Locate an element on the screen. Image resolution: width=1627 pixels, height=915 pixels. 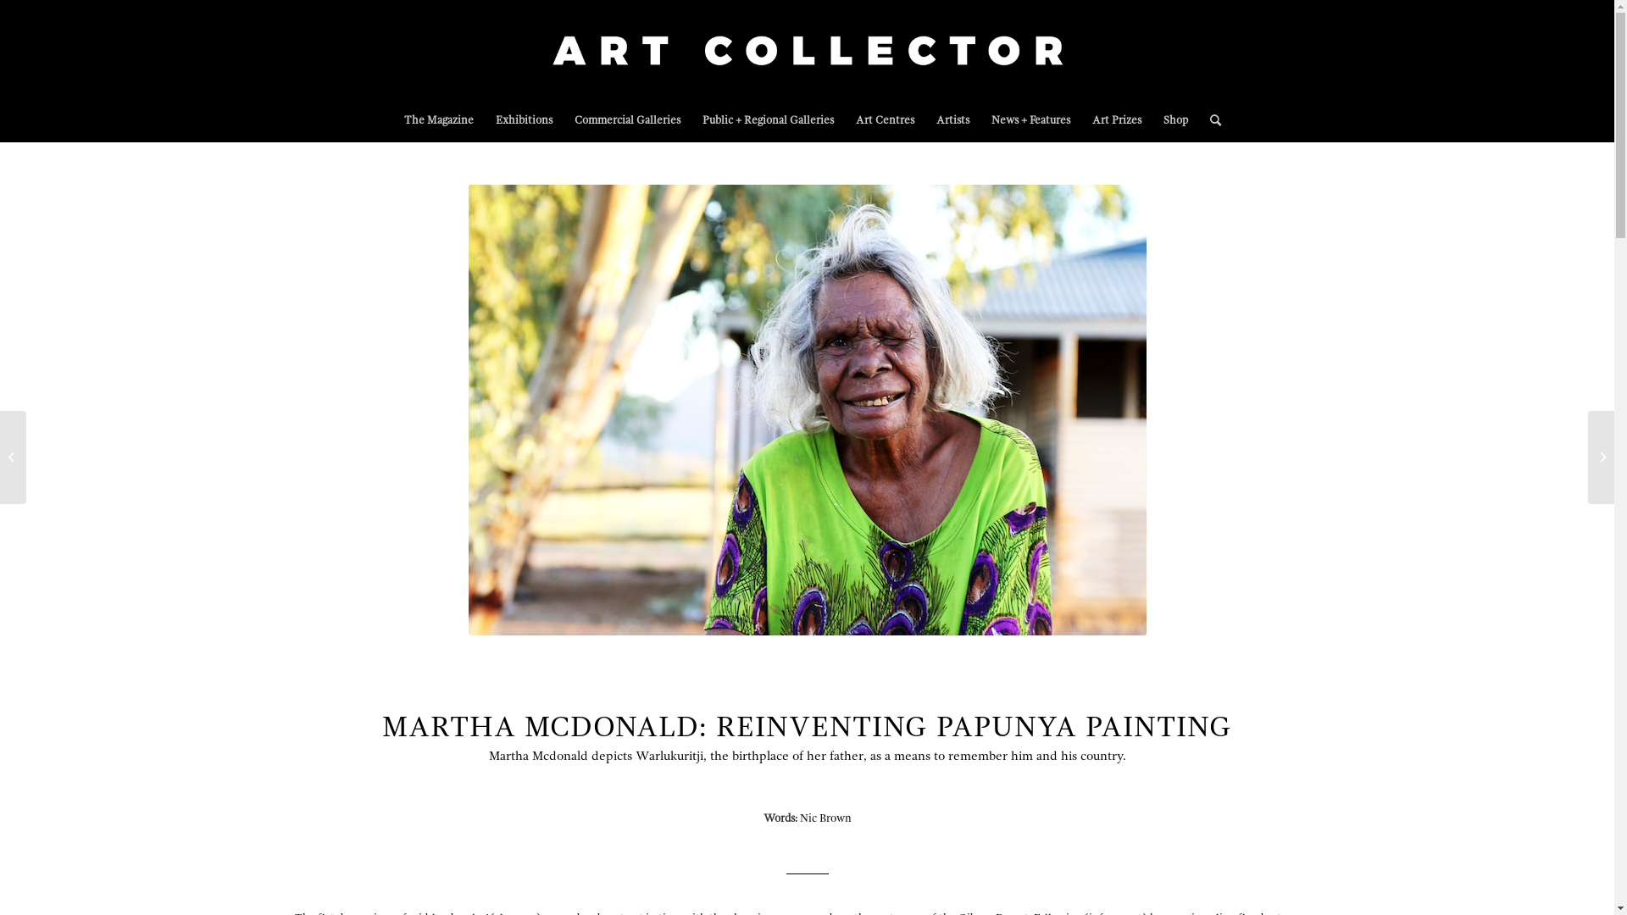
Art Centres is located at coordinates (885, 121).